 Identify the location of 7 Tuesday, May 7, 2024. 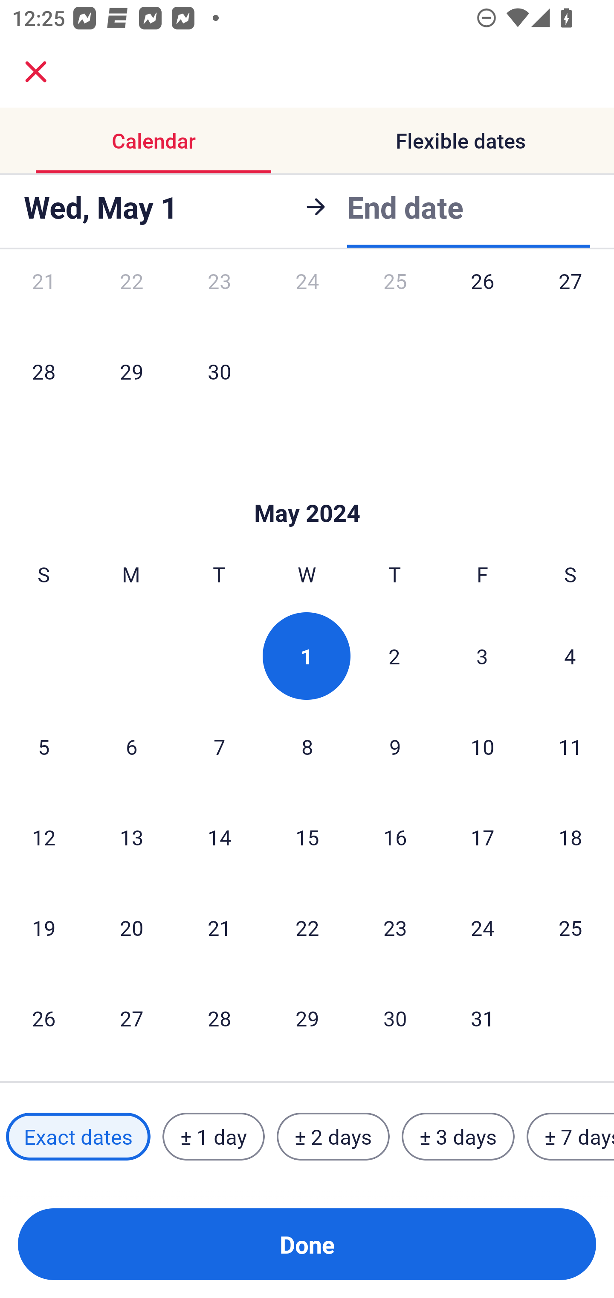
(219, 746).